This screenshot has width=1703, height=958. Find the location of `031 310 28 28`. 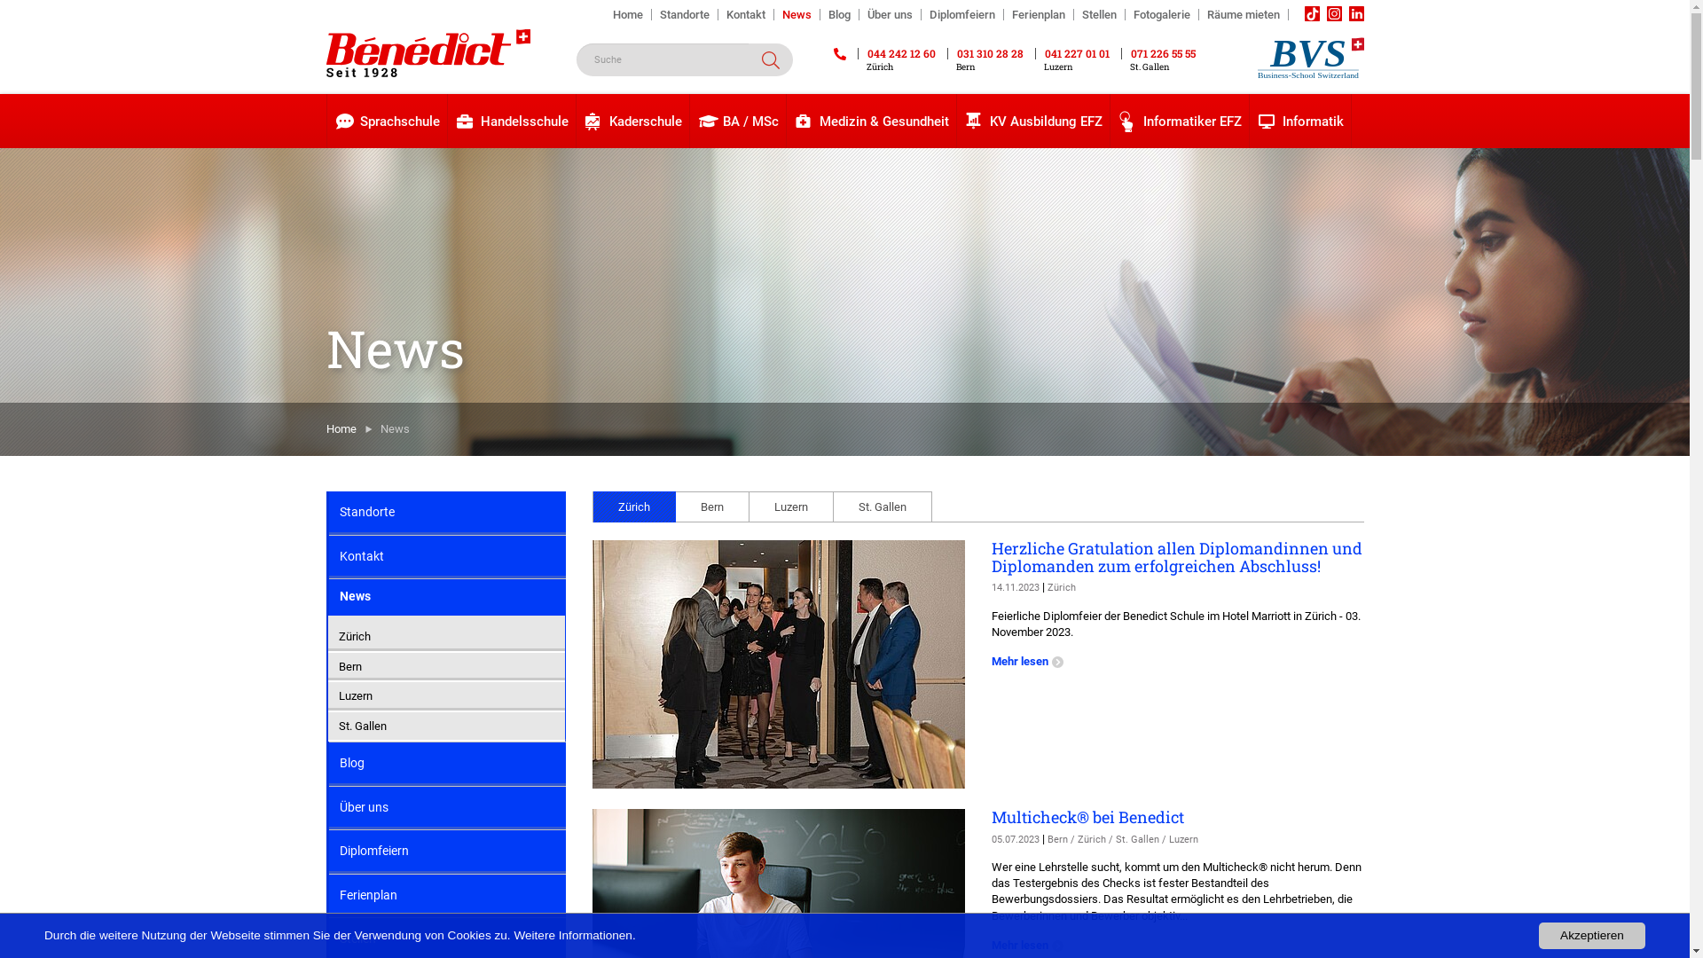

031 310 28 28 is located at coordinates (985, 53).